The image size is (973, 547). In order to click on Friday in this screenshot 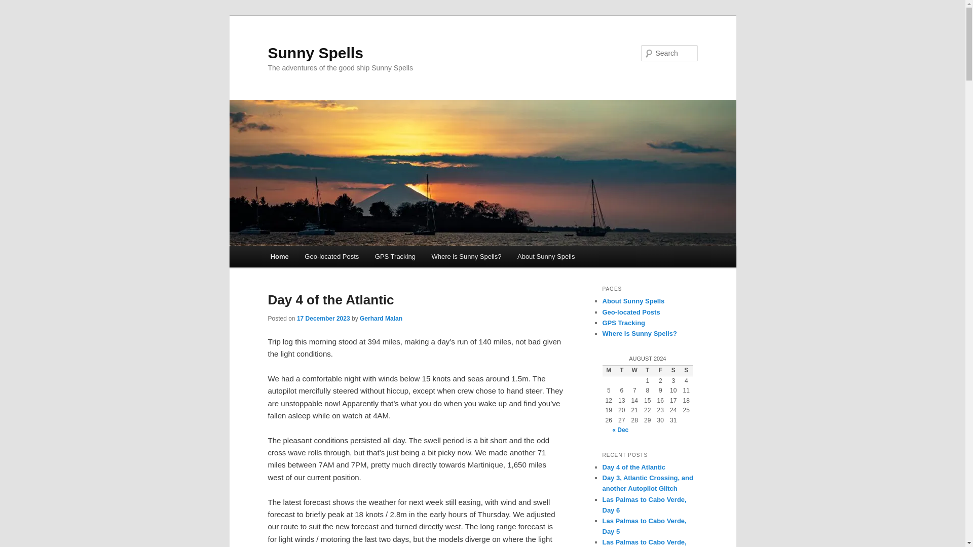, I will do `click(660, 371)`.